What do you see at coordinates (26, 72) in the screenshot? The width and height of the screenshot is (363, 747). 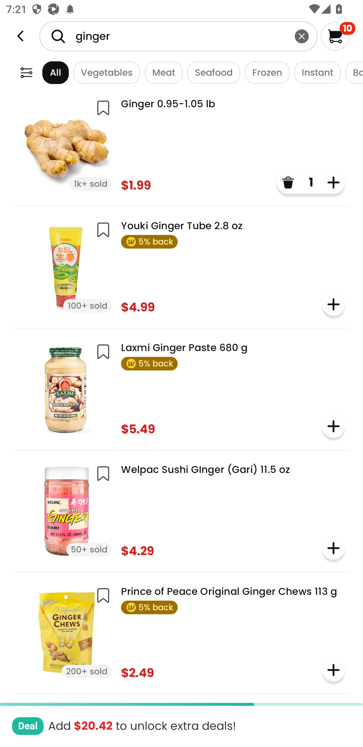 I see `Weee!` at bounding box center [26, 72].